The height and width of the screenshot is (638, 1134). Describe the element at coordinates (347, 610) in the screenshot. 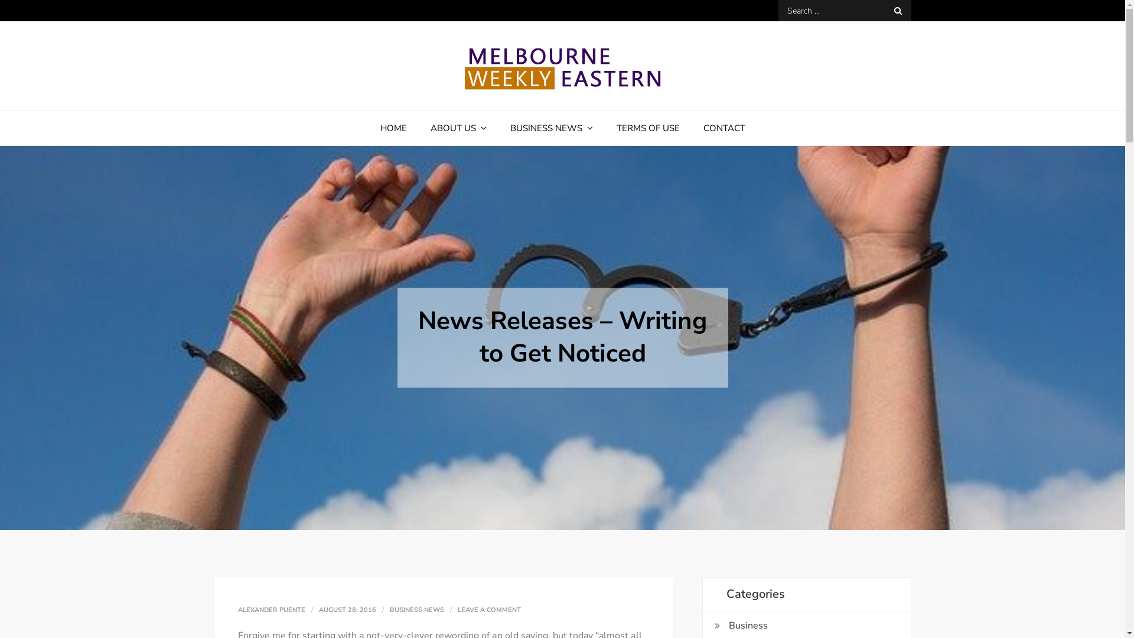

I see `AUGUST 28, 2016` at that location.